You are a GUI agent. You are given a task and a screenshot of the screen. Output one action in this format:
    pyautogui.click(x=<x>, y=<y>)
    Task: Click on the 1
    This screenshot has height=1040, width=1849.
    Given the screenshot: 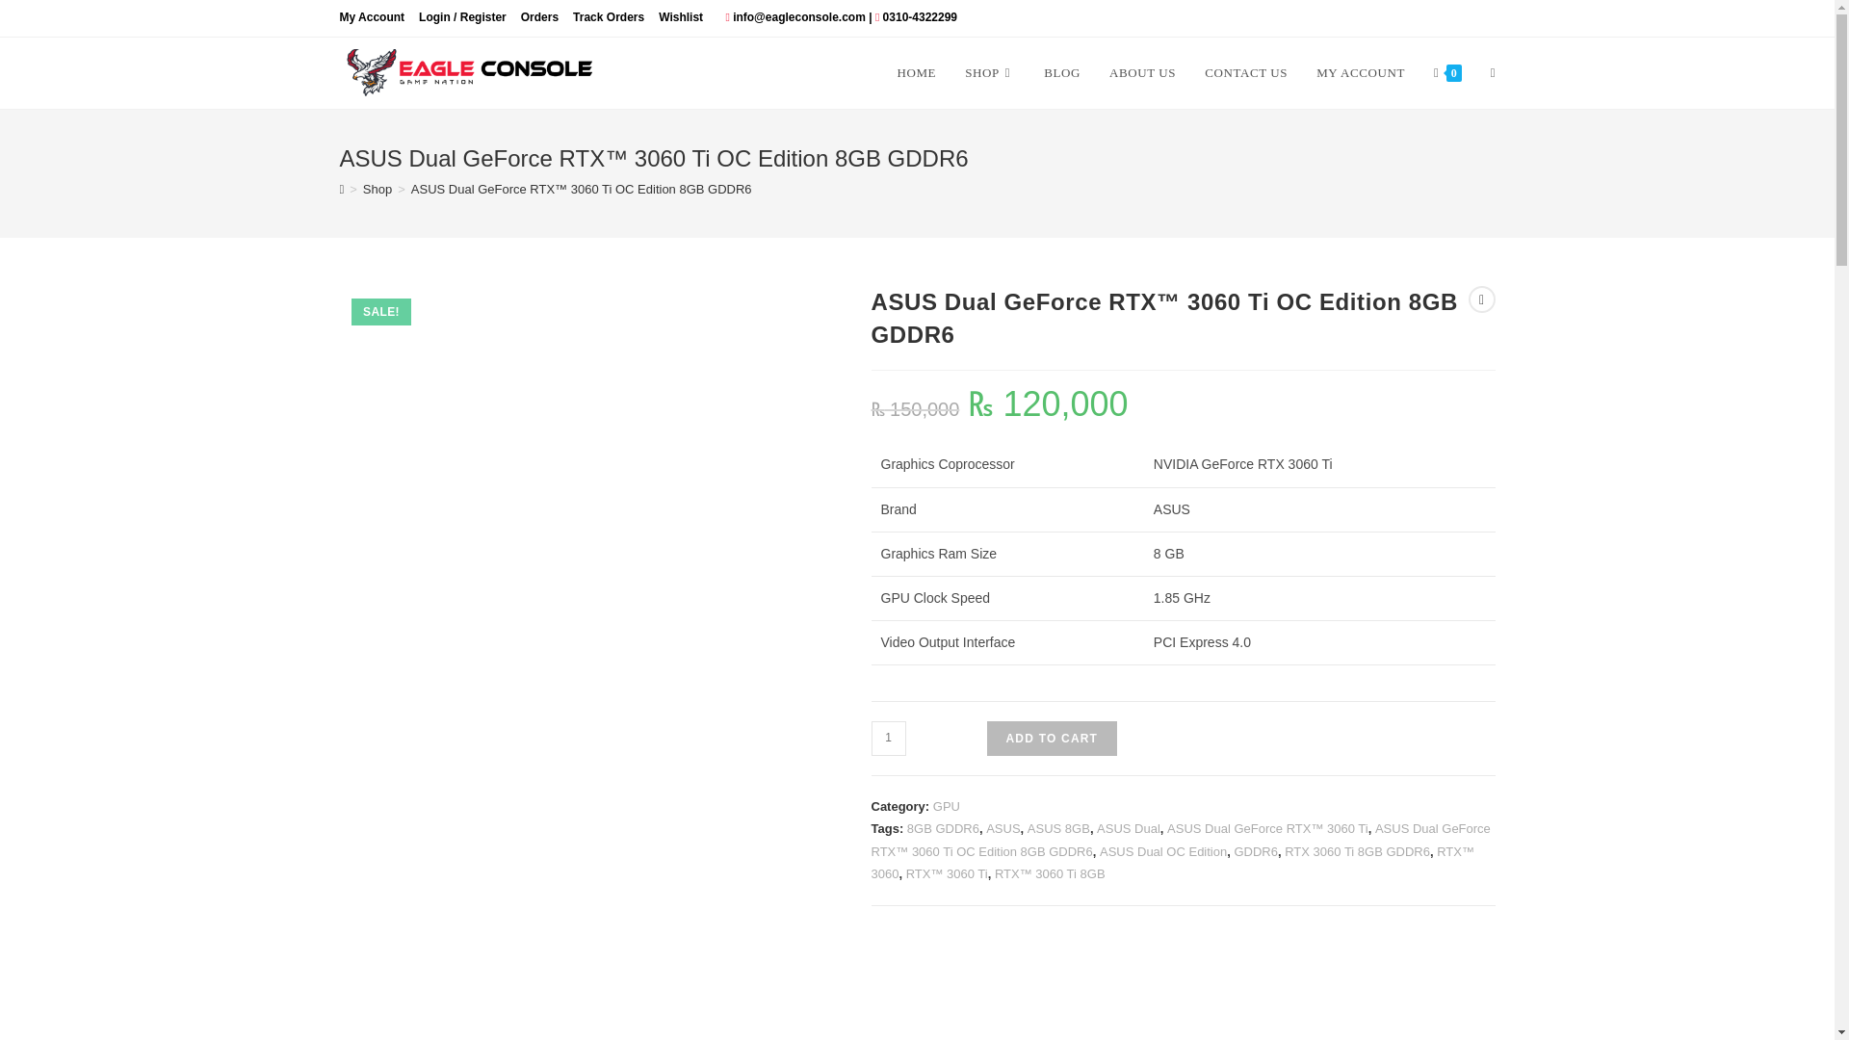 What is the action you would take?
    pyautogui.click(x=888, y=739)
    